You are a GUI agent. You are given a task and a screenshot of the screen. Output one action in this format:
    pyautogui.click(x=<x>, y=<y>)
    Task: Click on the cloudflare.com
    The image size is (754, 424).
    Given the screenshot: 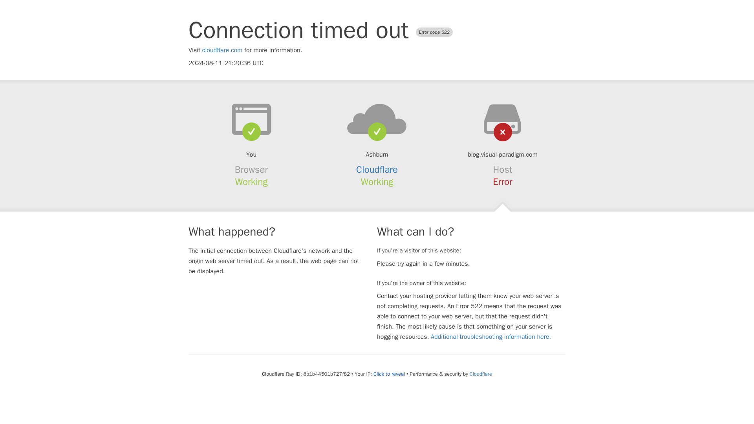 What is the action you would take?
    pyautogui.click(x=222, y=50)
    